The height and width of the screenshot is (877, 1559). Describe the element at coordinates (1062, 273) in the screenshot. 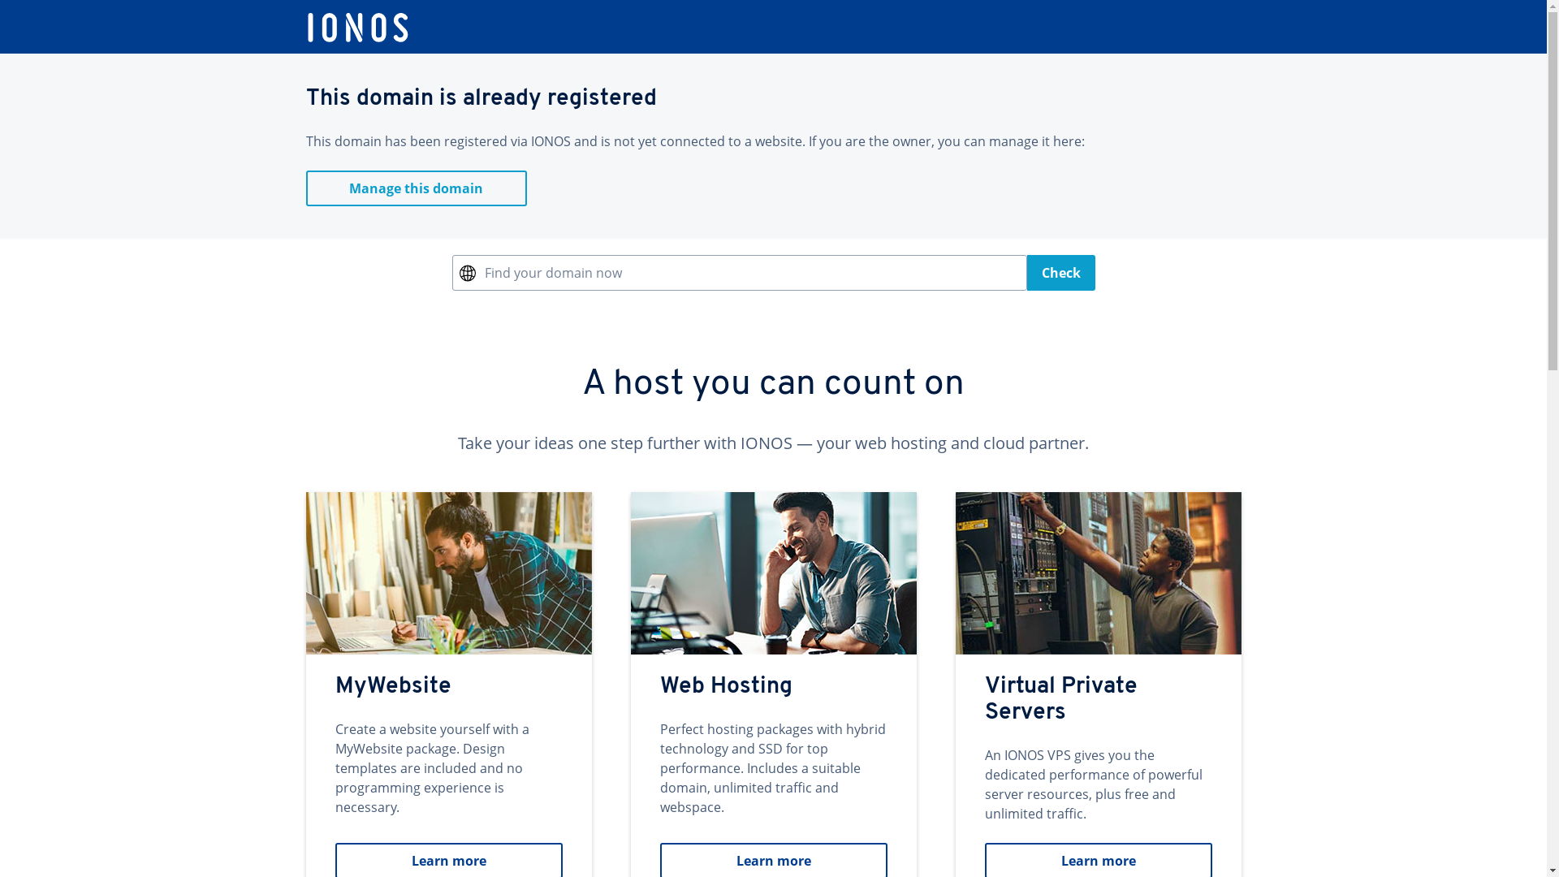

I see `Check` at that location.